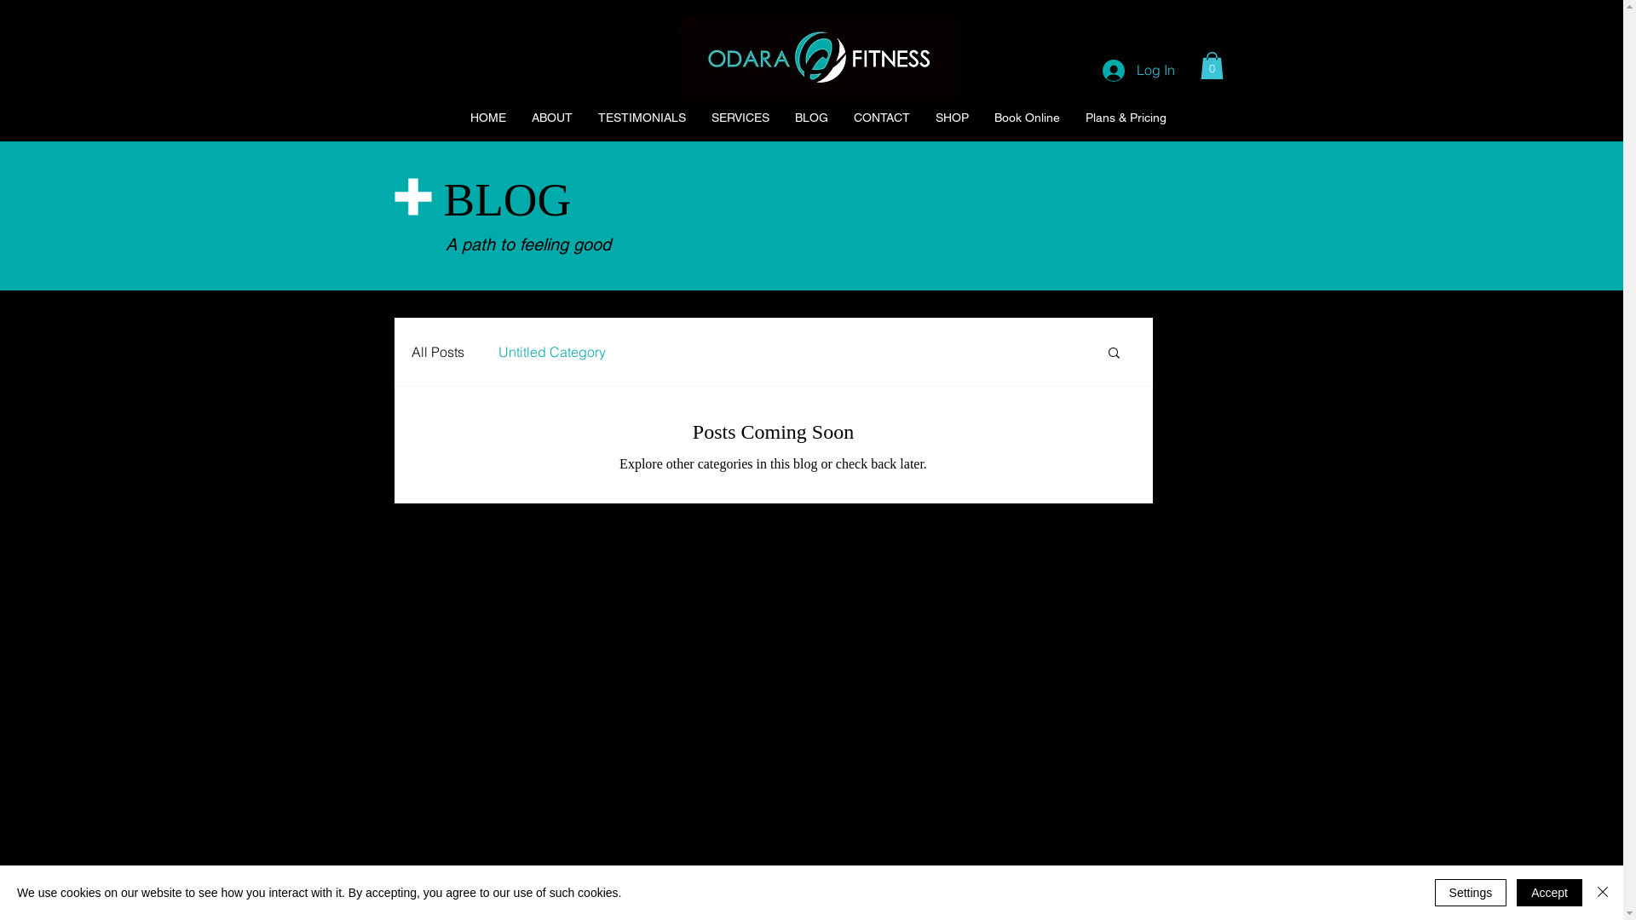  What do you see at coordinates (1471, 893) in the screenshot?
I see `Settings` at bounding box center [1471, 893].